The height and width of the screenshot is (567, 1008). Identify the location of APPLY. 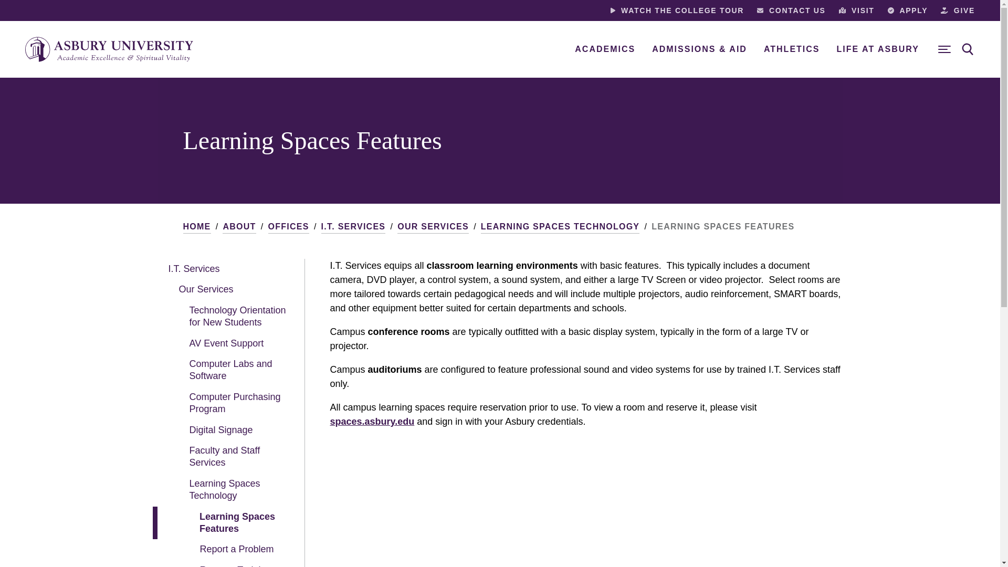
(908, 10).